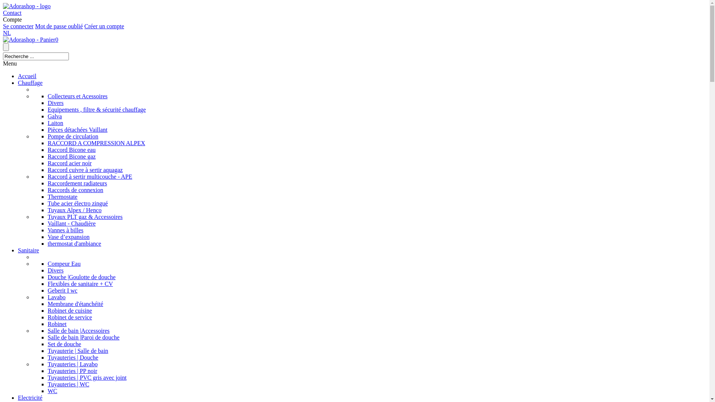  Describe the element at coordinates (69, 163) in the screenshot. I see `Raccord acier noir` at that location.